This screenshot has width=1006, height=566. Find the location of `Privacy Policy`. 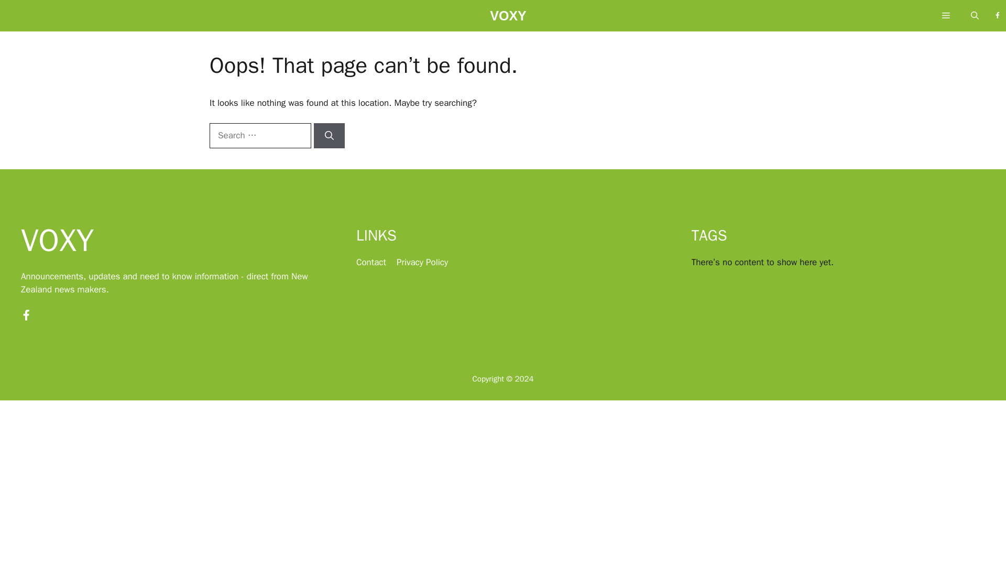

Privacy Policy is located at coordinates (422, 262).